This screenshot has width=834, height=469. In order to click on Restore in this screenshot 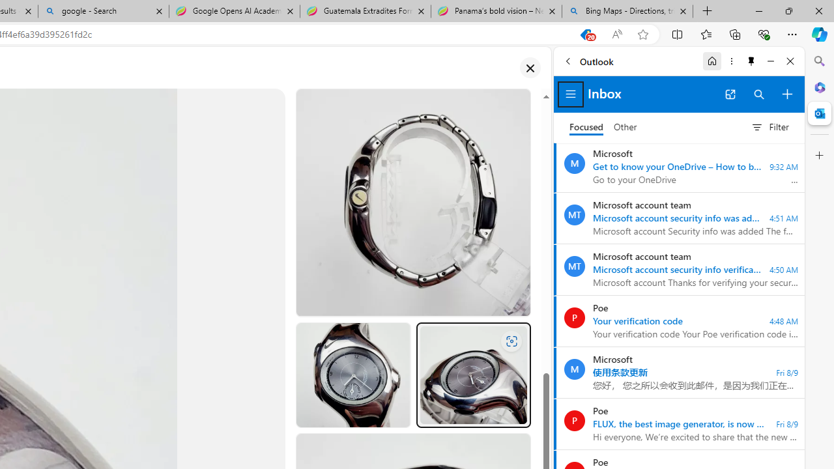, I will do `click(788, 10)`.